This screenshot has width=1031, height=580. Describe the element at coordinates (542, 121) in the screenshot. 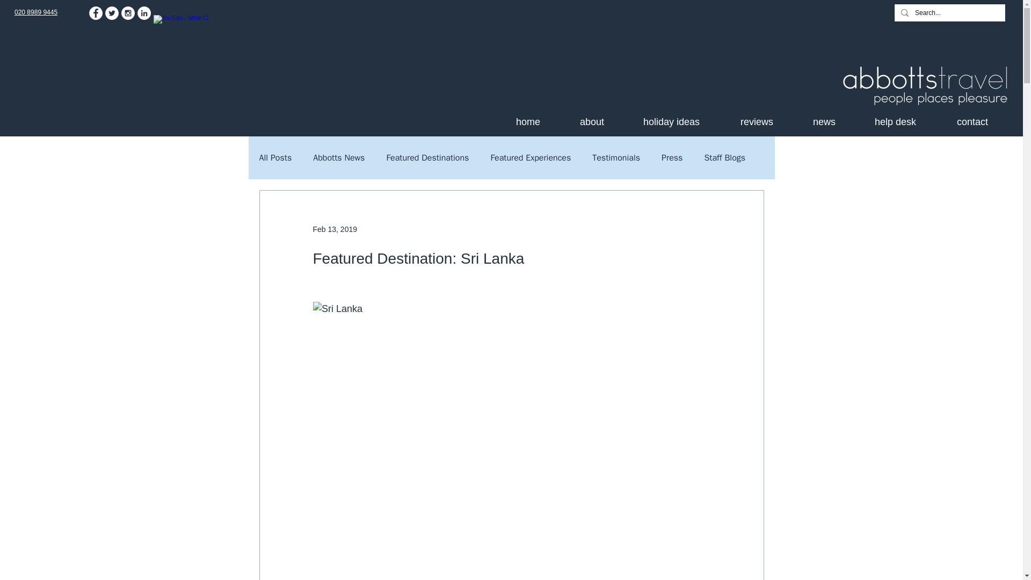

I see `home` at that location.